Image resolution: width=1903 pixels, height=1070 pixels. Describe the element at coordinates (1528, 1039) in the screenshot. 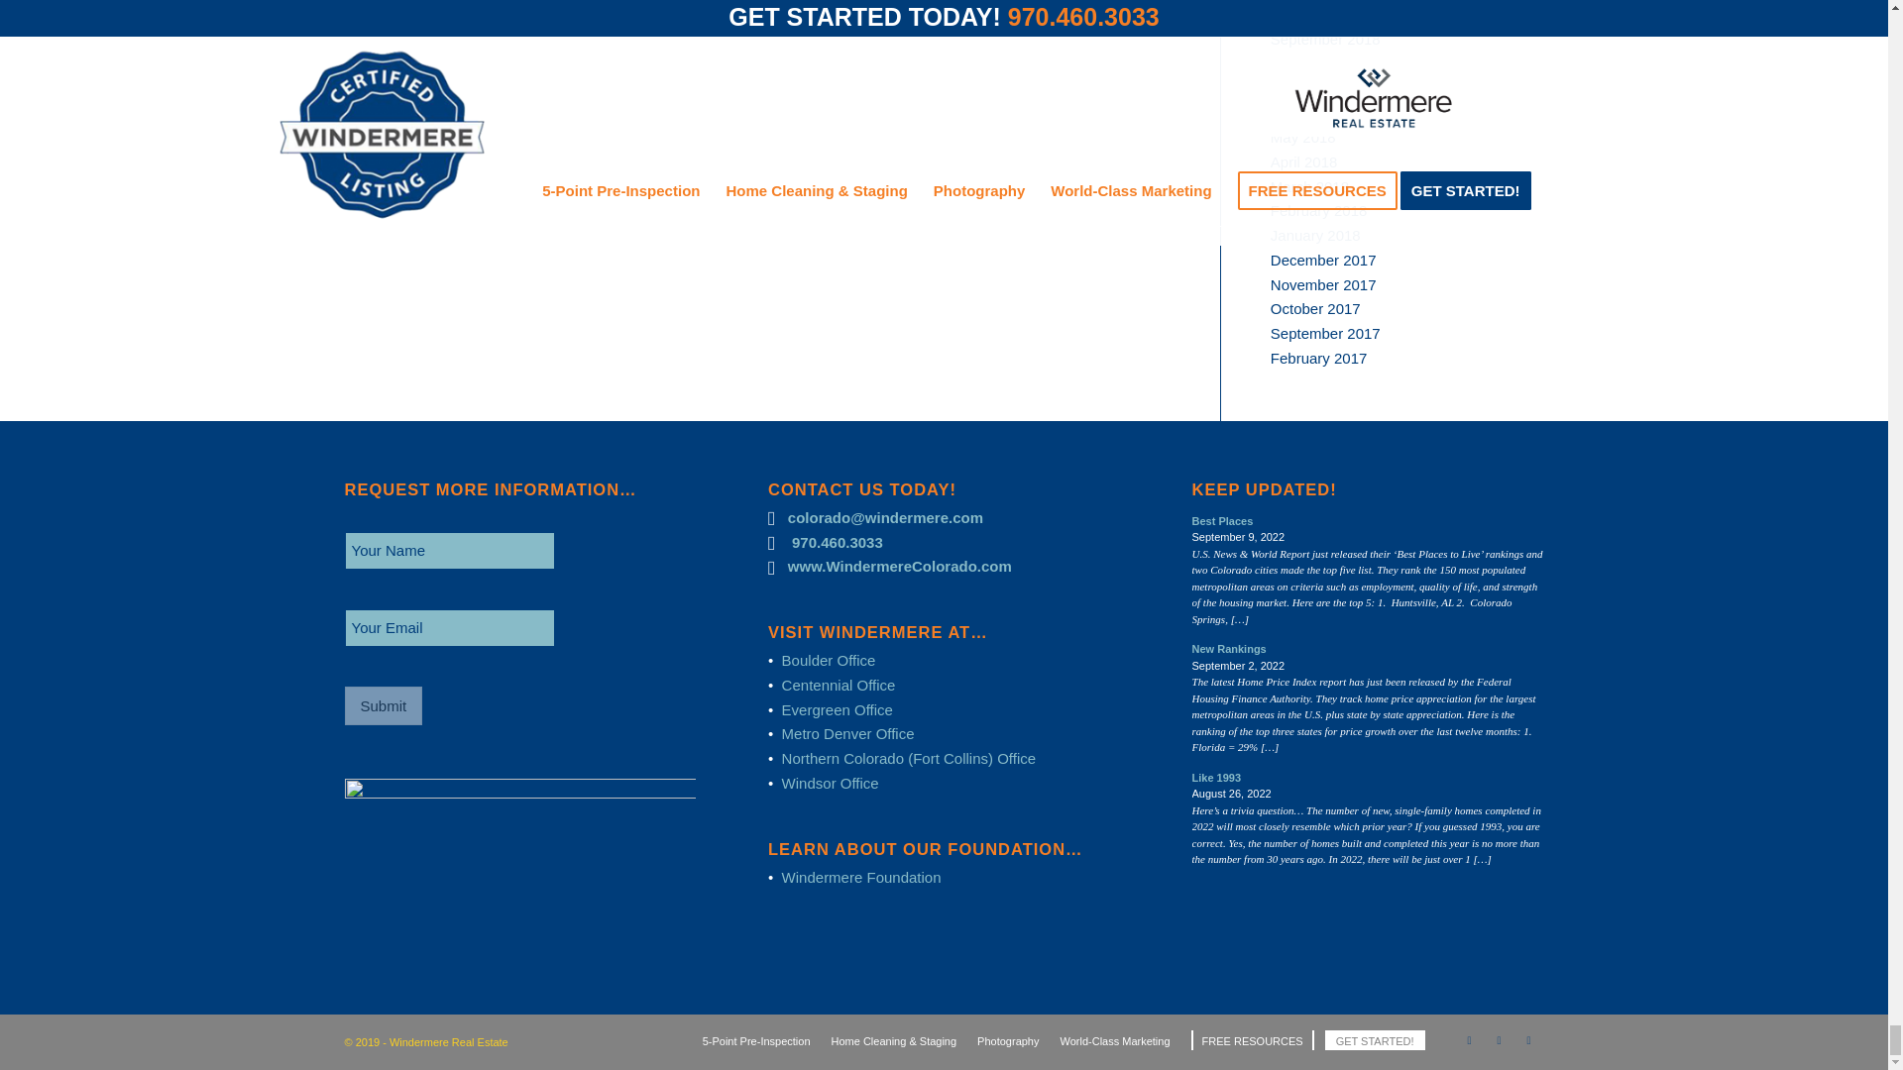

I see `Twitter` at that location.